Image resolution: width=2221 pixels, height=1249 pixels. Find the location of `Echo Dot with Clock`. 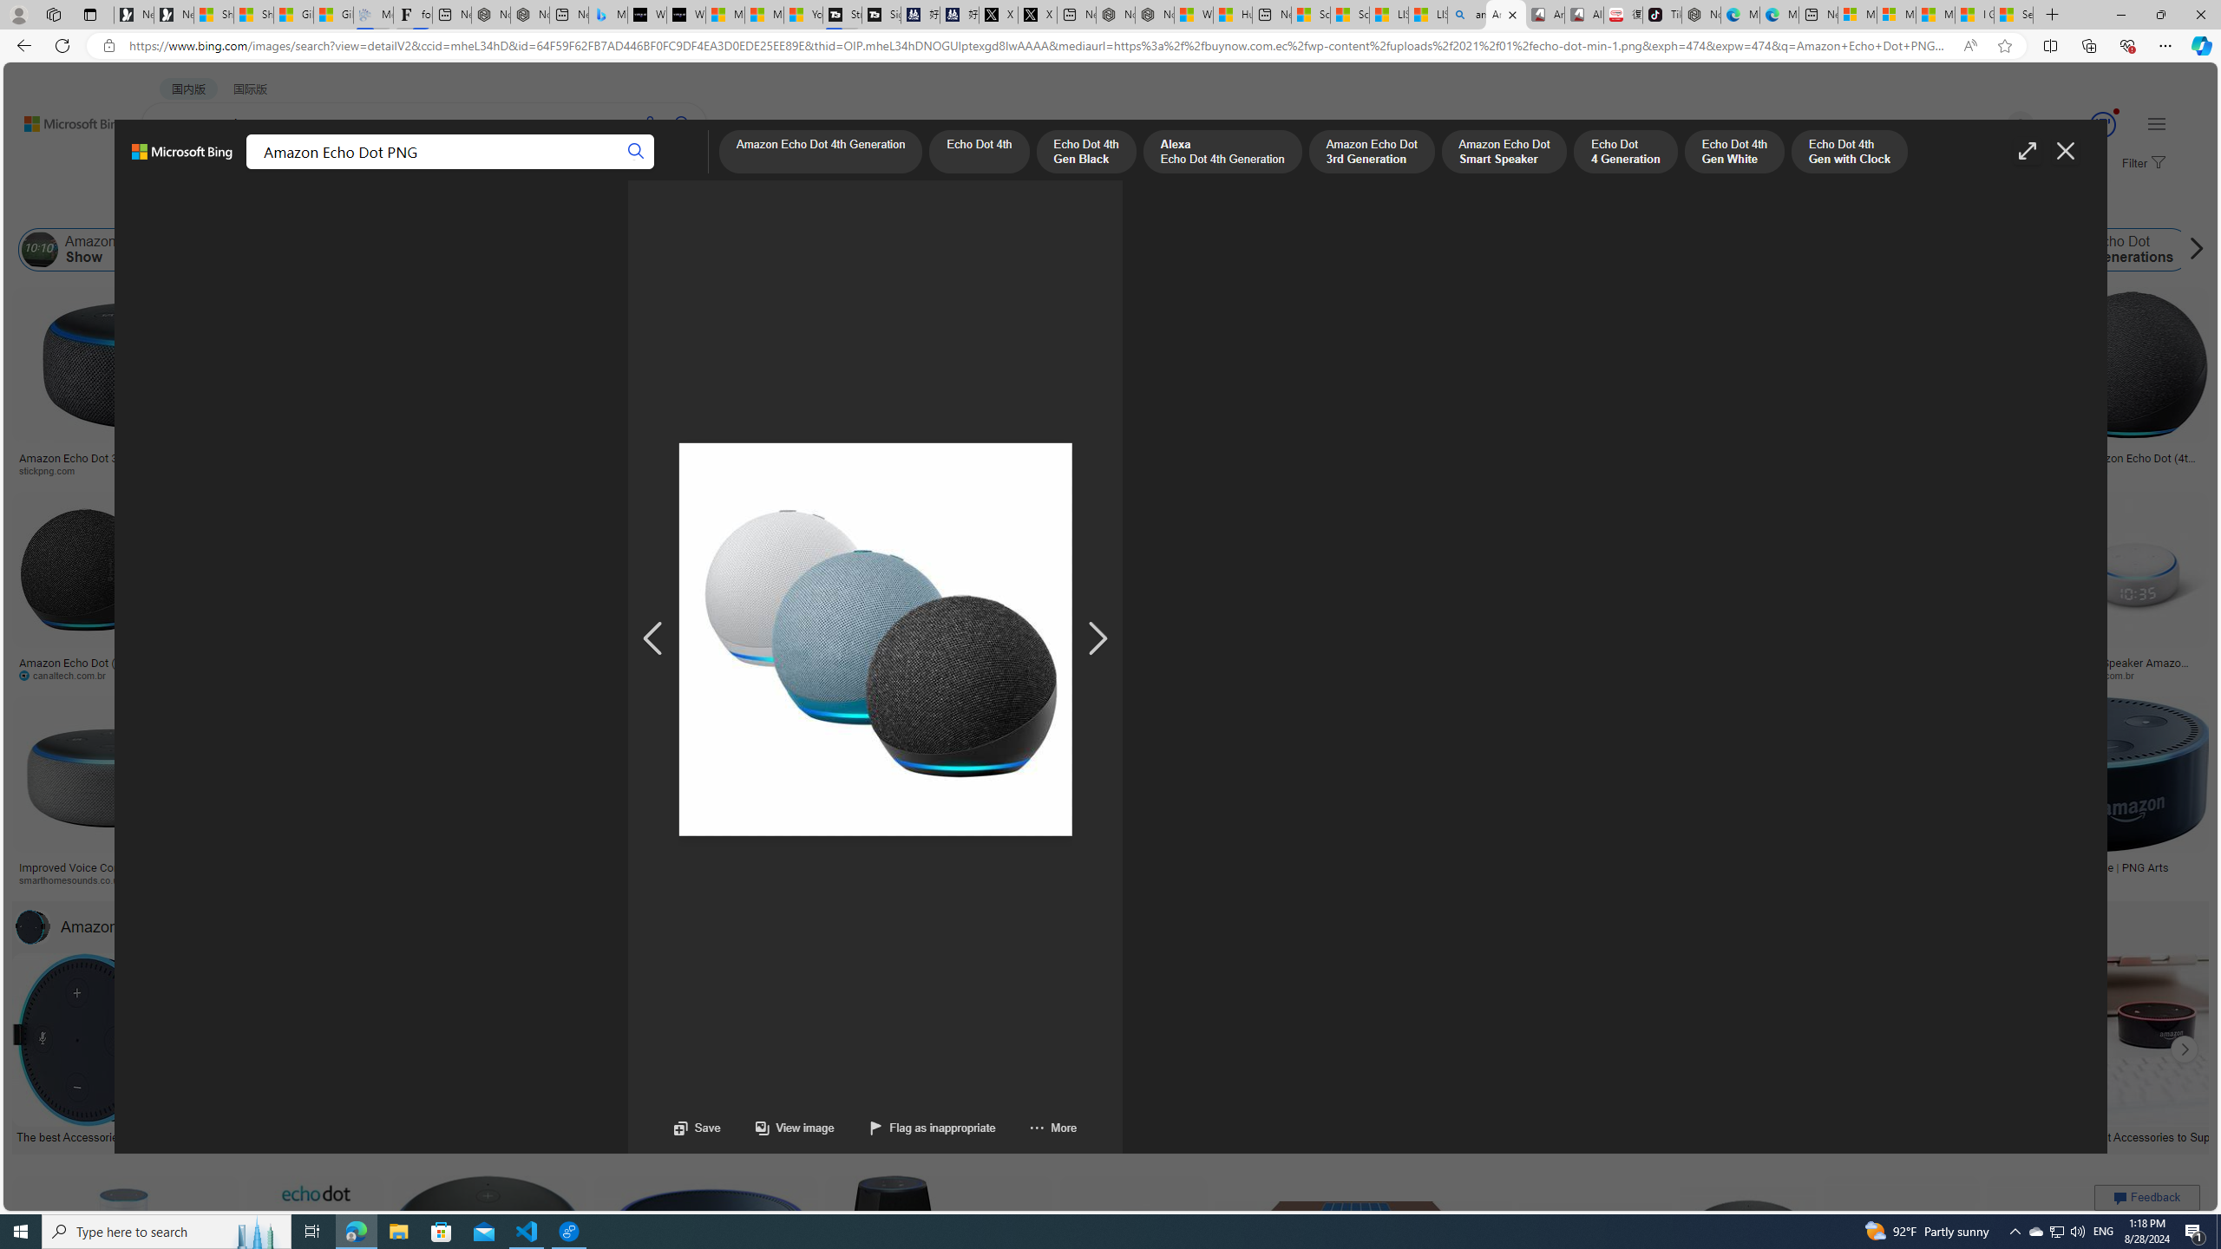

Echo Dot with Clock is located at coordinates (863, 399).